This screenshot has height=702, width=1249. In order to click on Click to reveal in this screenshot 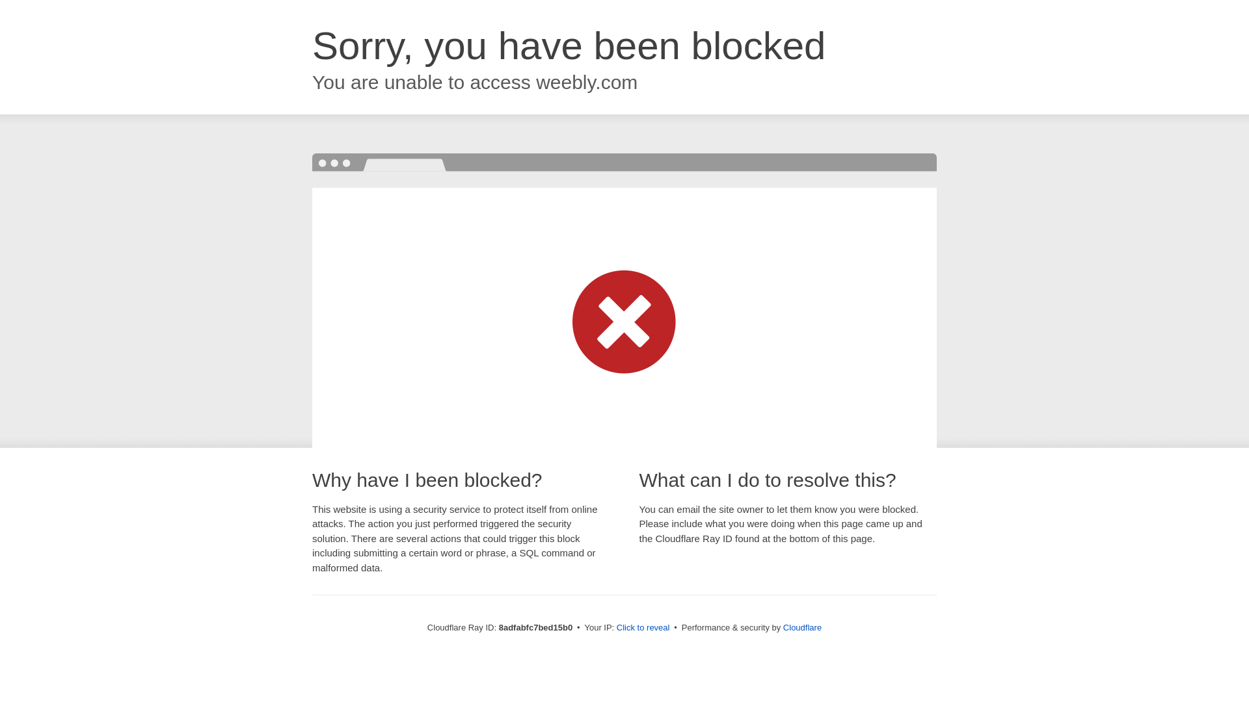, I will do `click(643, 628)`.